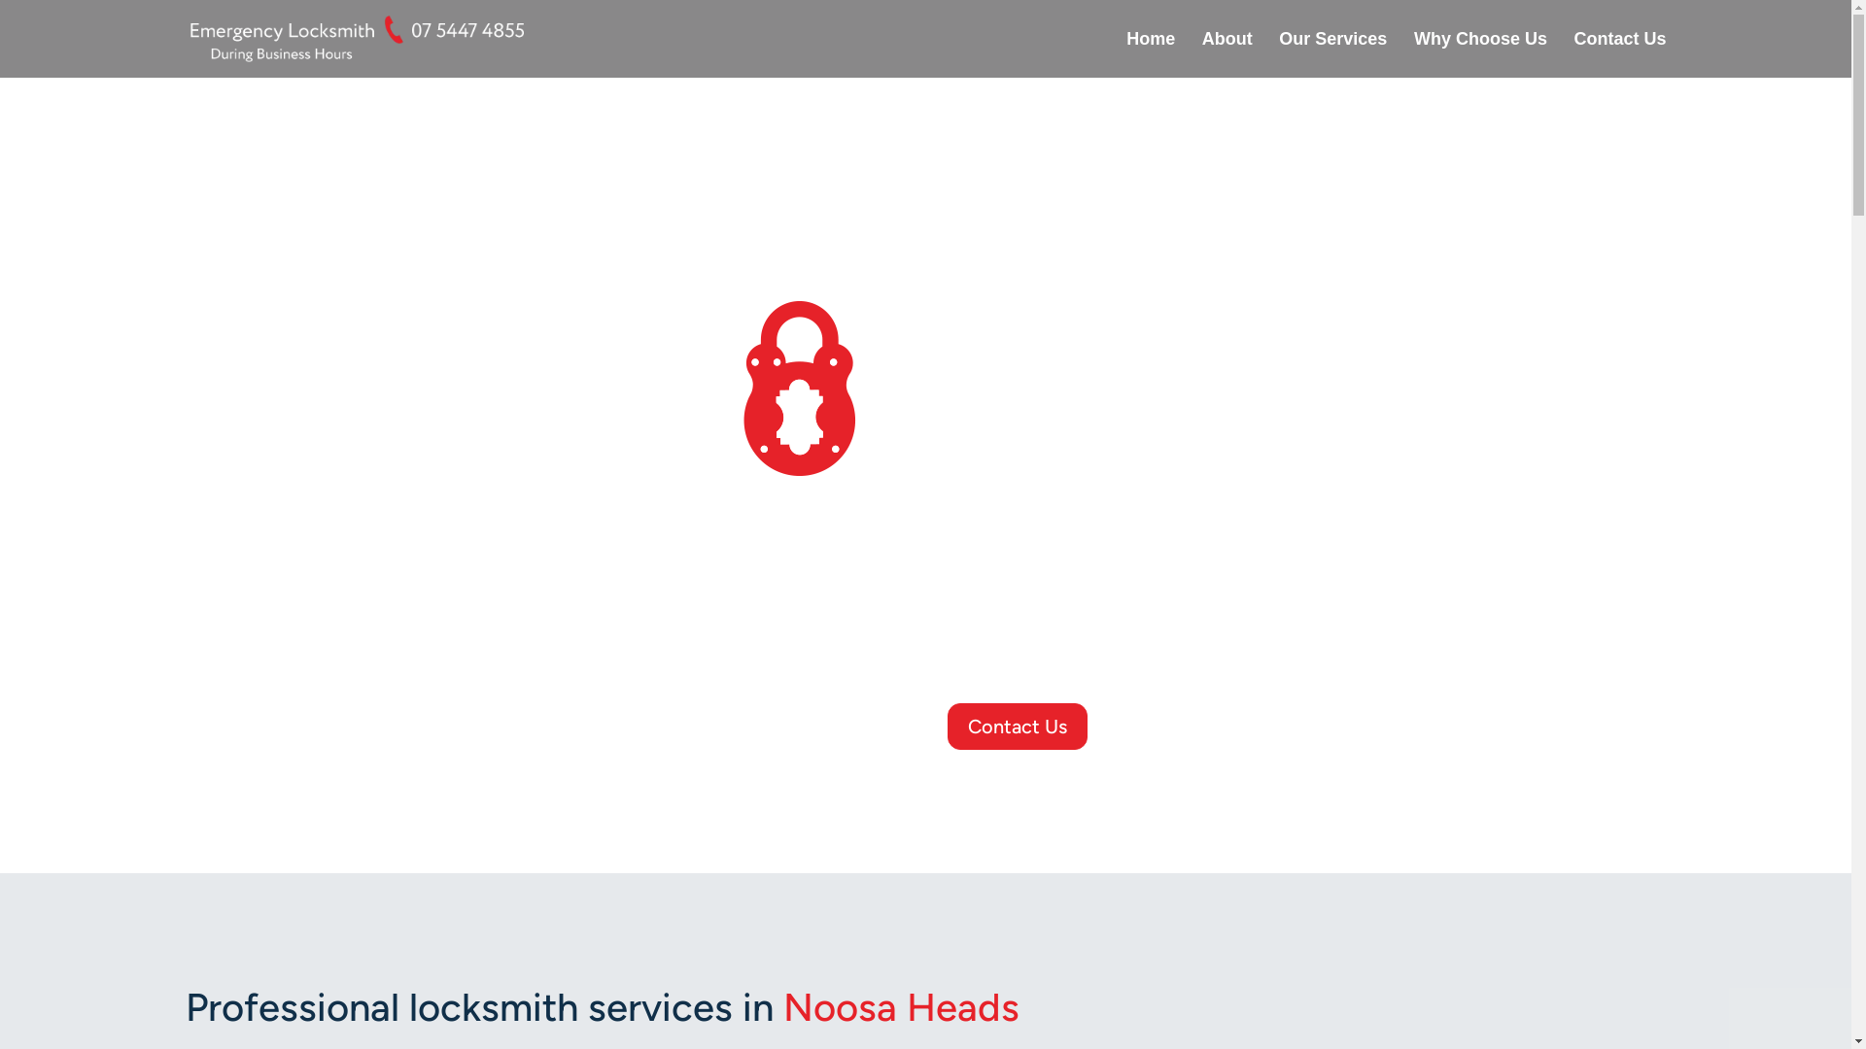 Image resolution: width=1866 pixels, height=1049 pixels. Describe the element at coordinates (1333, 54) in the screenshot. I see `Our Services` at that location.